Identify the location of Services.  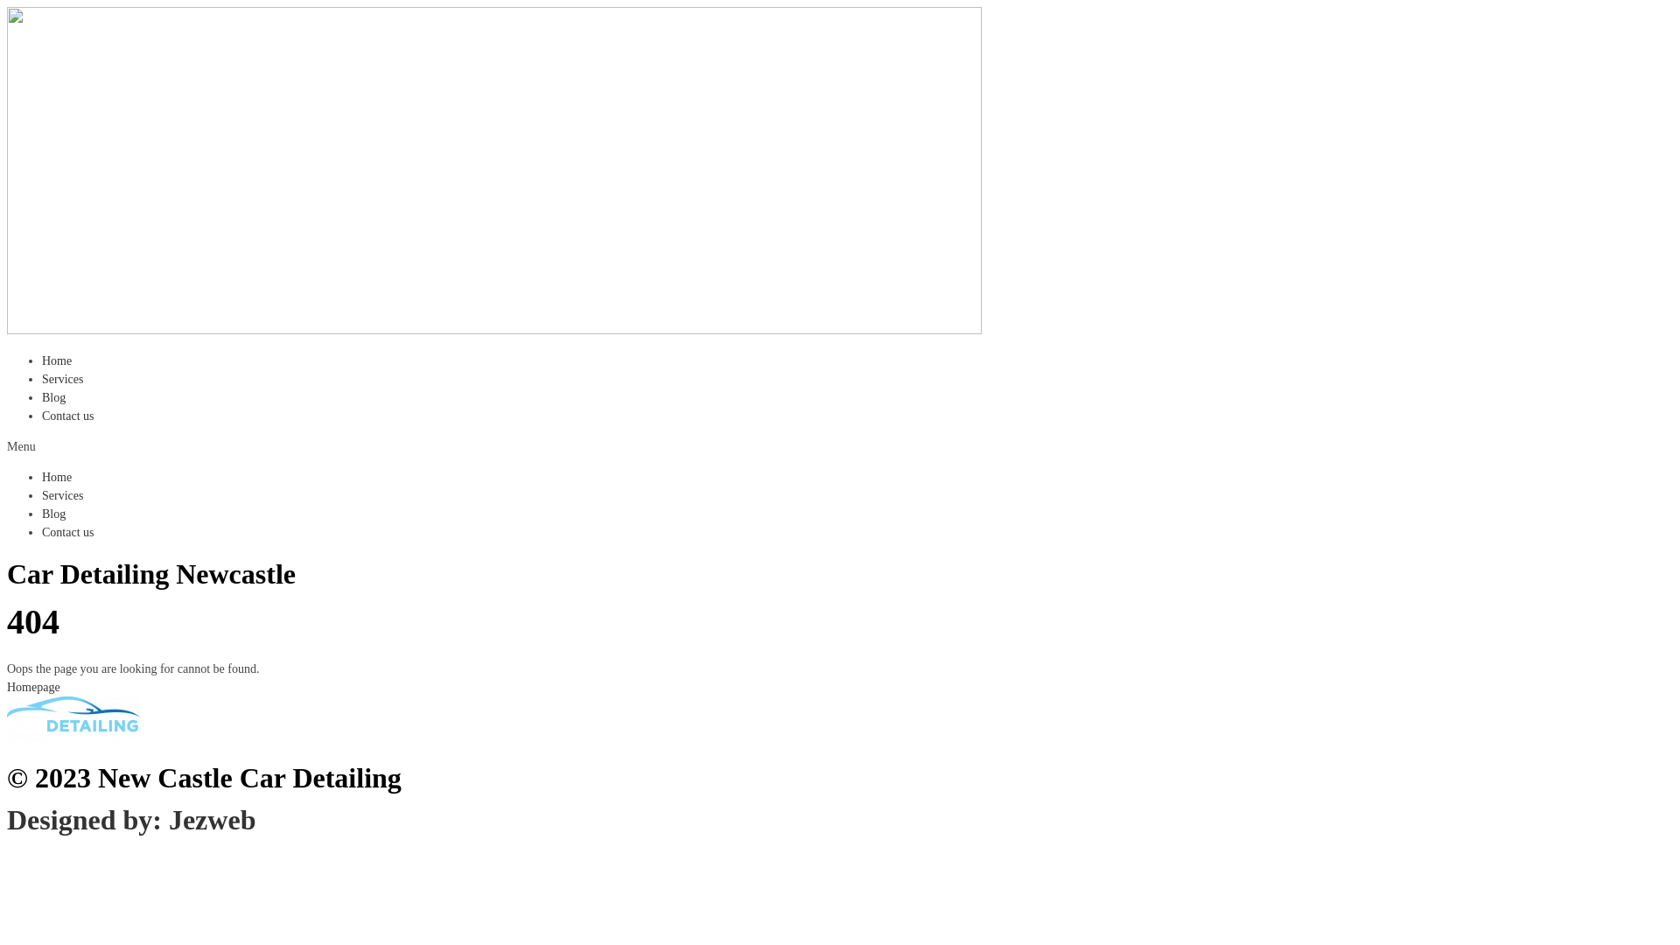
(63, 495).